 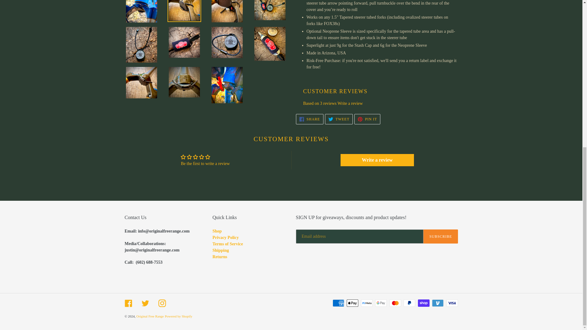 I want to click on All Collections, so click(x=339, y=119).